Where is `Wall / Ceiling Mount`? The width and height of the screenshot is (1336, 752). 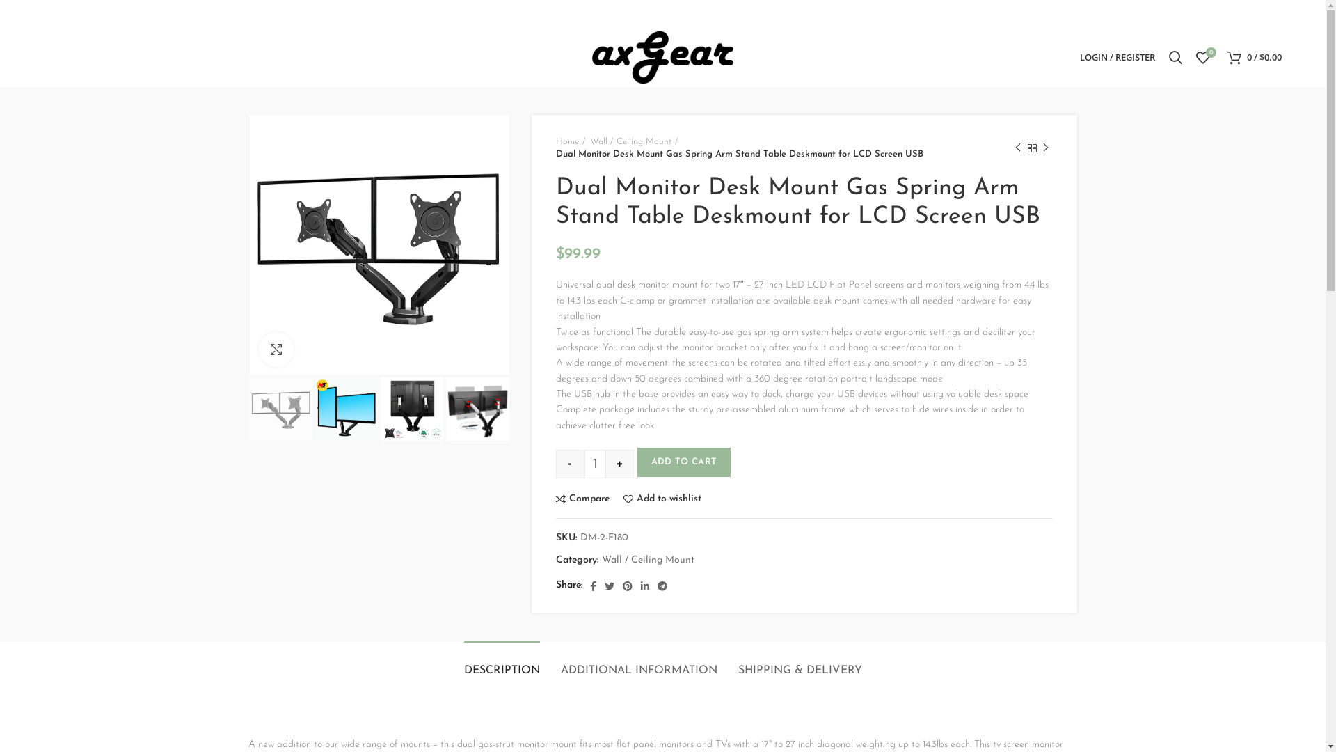 Wall / Ceiling Mount is located at coordinates (649, 561).